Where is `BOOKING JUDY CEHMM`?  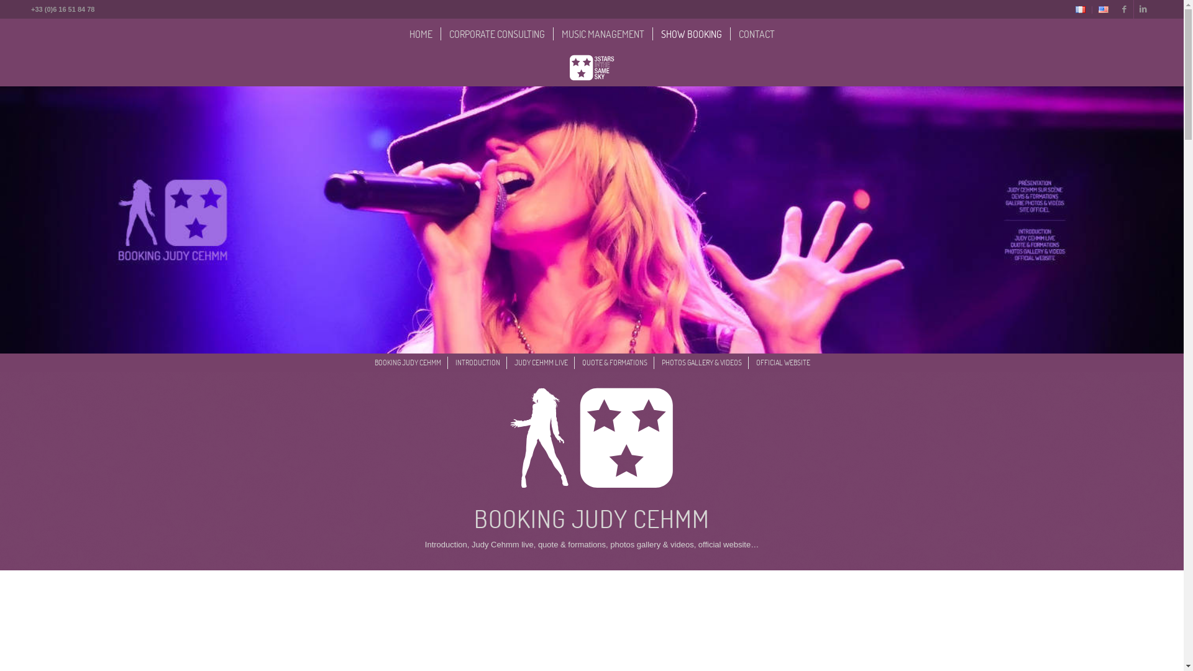
BOOKING JUDY CEHMM is located at coordinates (408, 363).